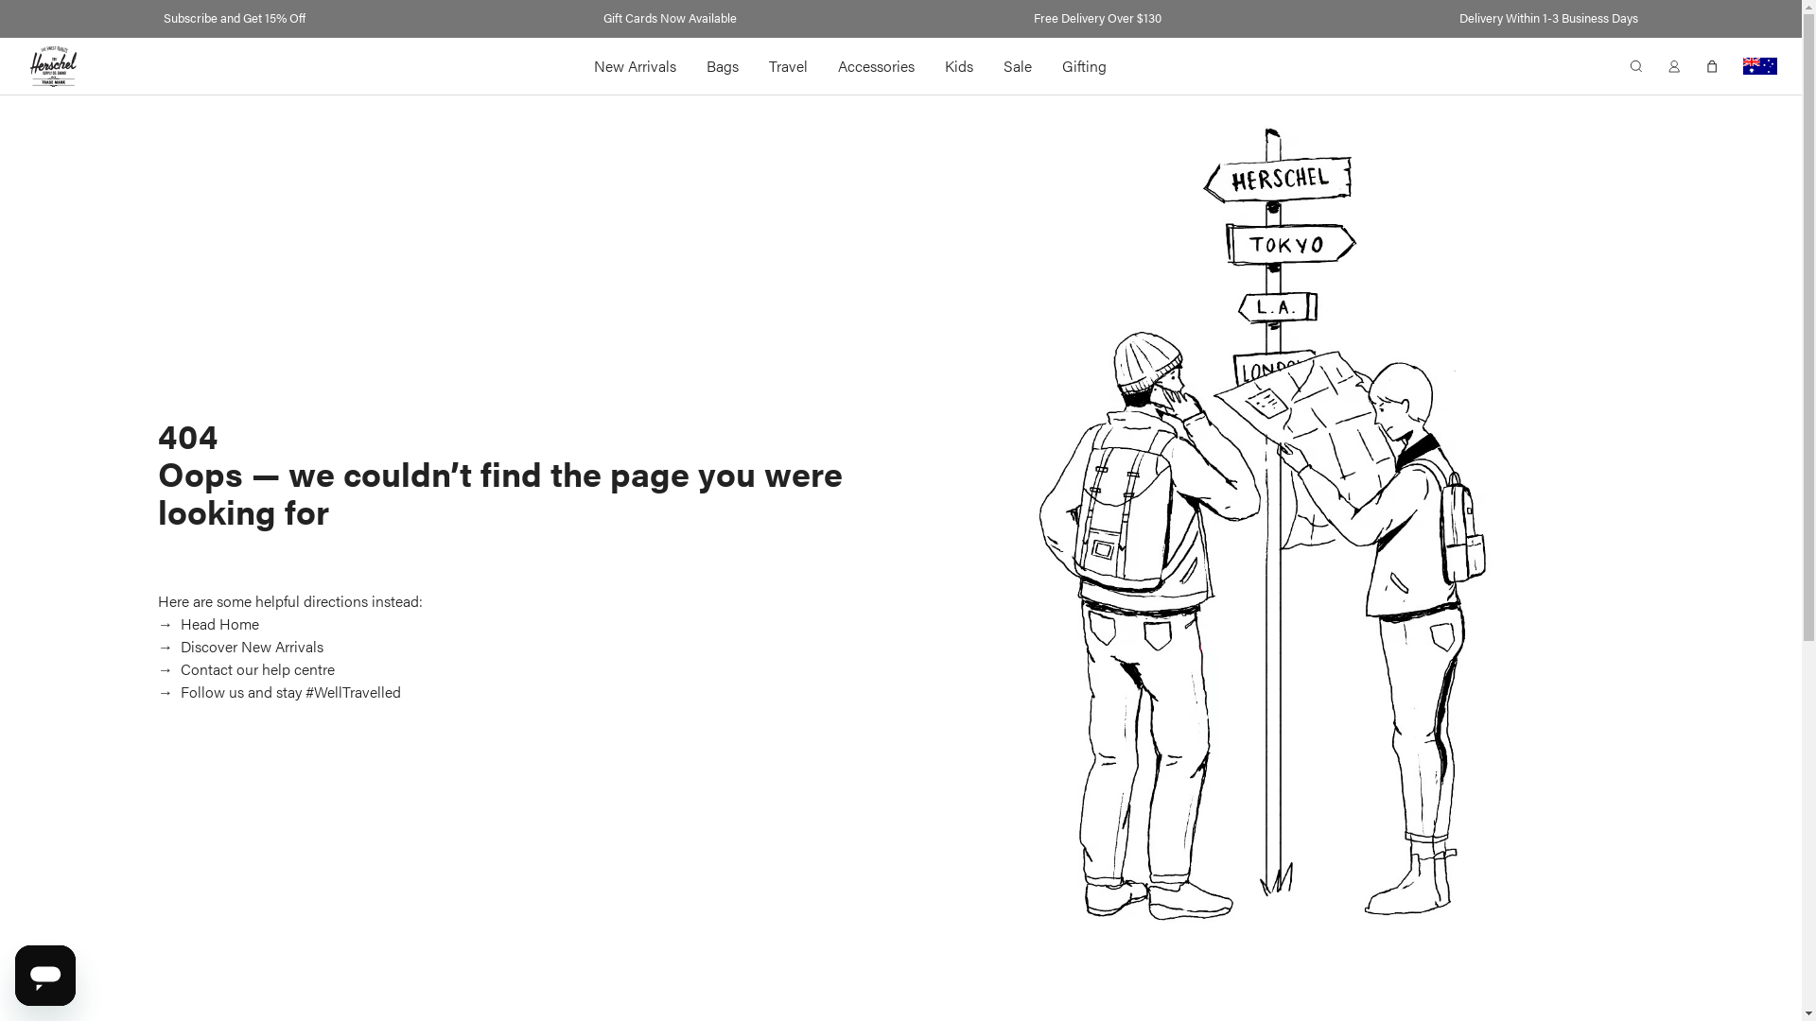 This screenshot has height=1021, width=1816. Describe the element at coordinates (1636, 66) in the screenshot. I see `Open Search` at that location.